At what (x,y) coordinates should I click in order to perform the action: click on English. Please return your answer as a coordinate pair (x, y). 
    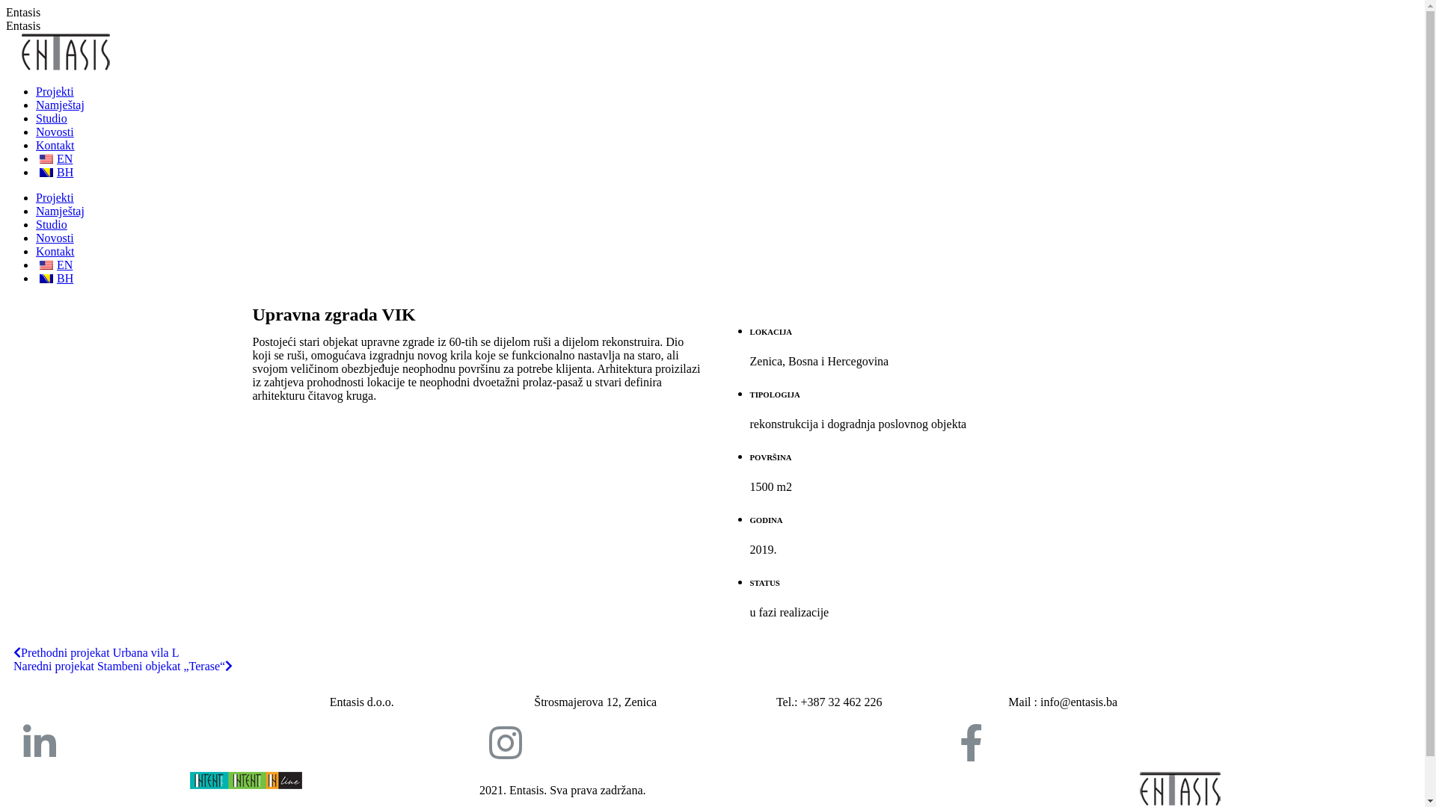
    Looking at the image, I should click on (46, 265).